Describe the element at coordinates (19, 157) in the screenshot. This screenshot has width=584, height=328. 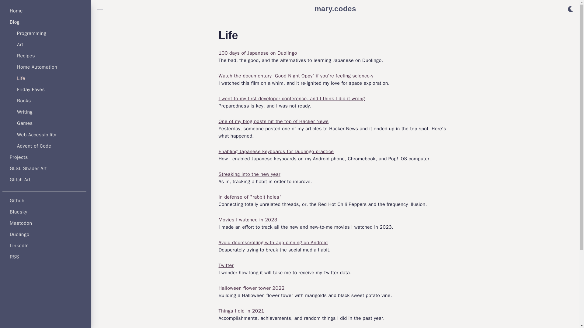
I see `Projects` at that location.